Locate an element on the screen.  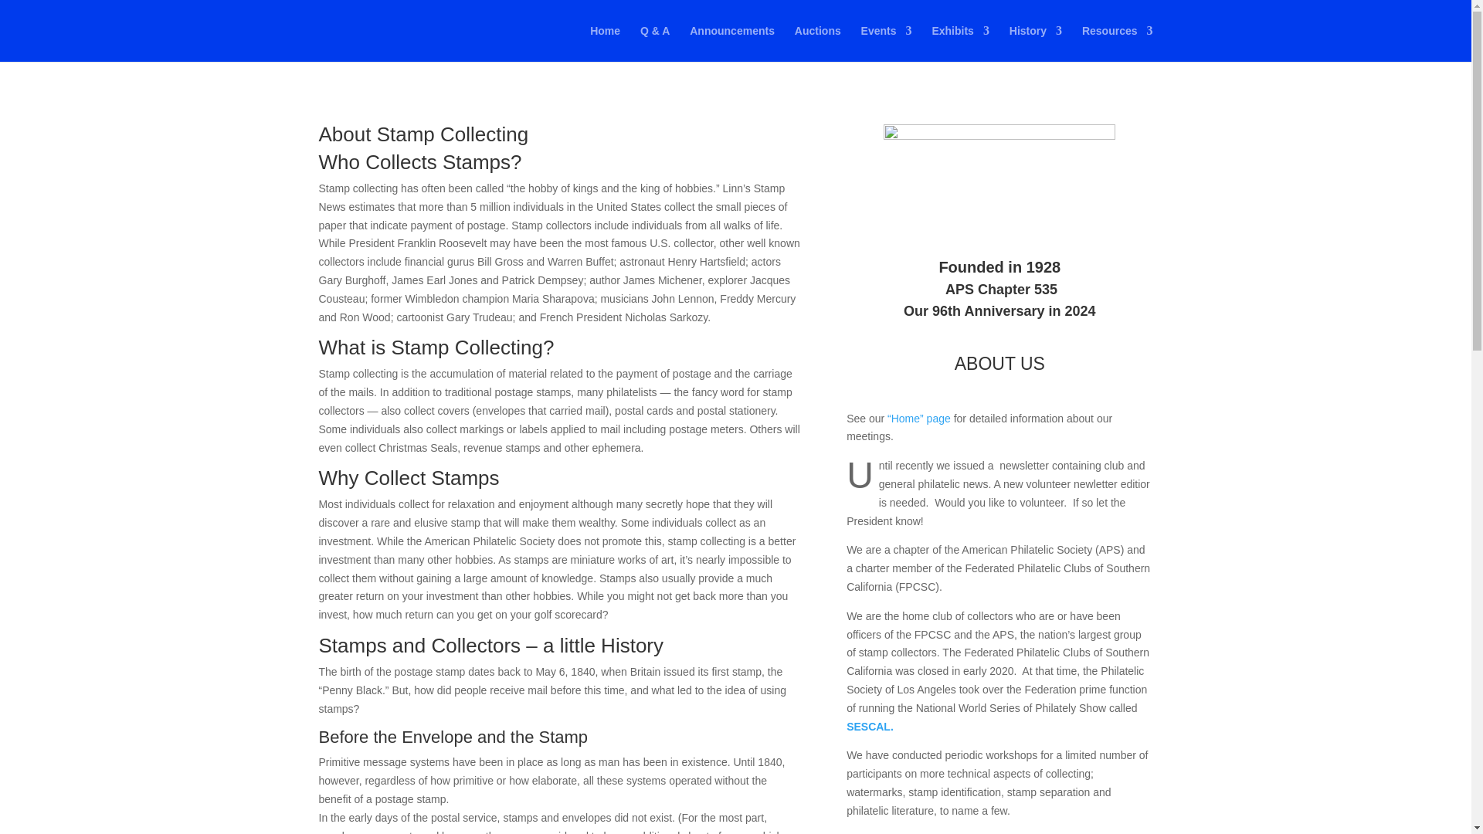
Announcements is located at coordinates (731, 43).